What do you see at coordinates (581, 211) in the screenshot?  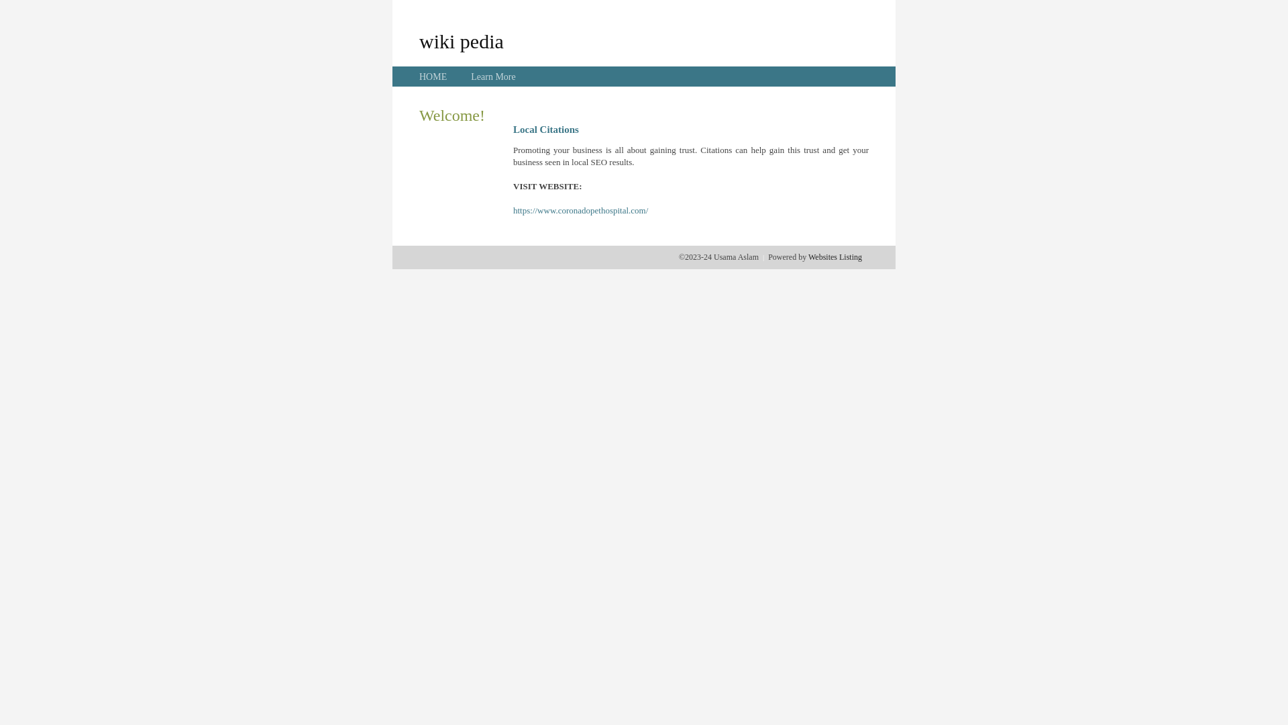 I see `https://www.coronadopethospital.com/` at bounding box center [581, 211].